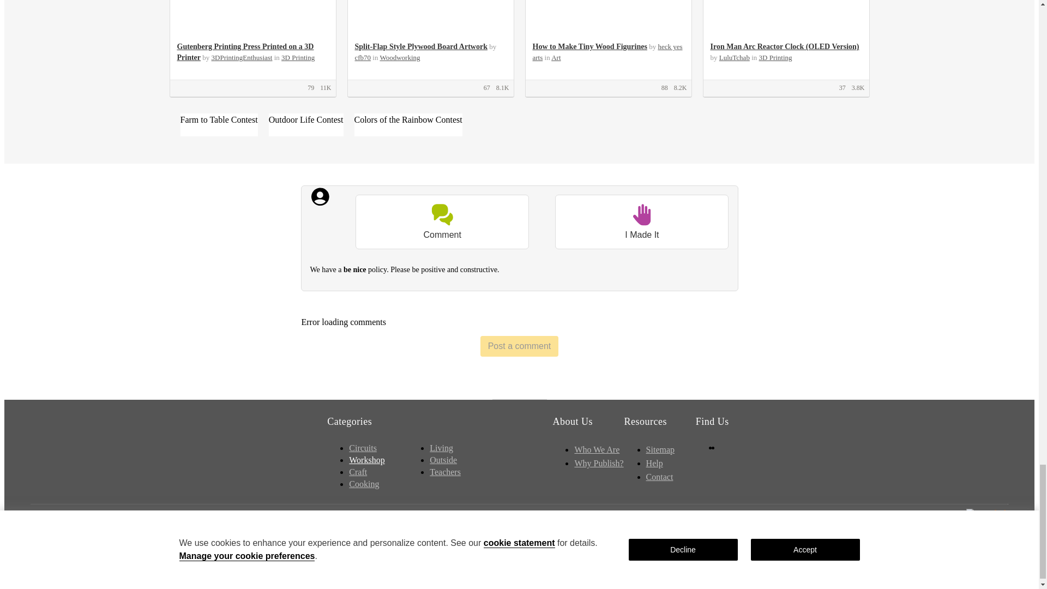  What do you see at coordinates (245, 52) in the screenshot?
I see `Gutenberg Printing Press Printed on a 3D Printer` at bounding box center [245, 52].